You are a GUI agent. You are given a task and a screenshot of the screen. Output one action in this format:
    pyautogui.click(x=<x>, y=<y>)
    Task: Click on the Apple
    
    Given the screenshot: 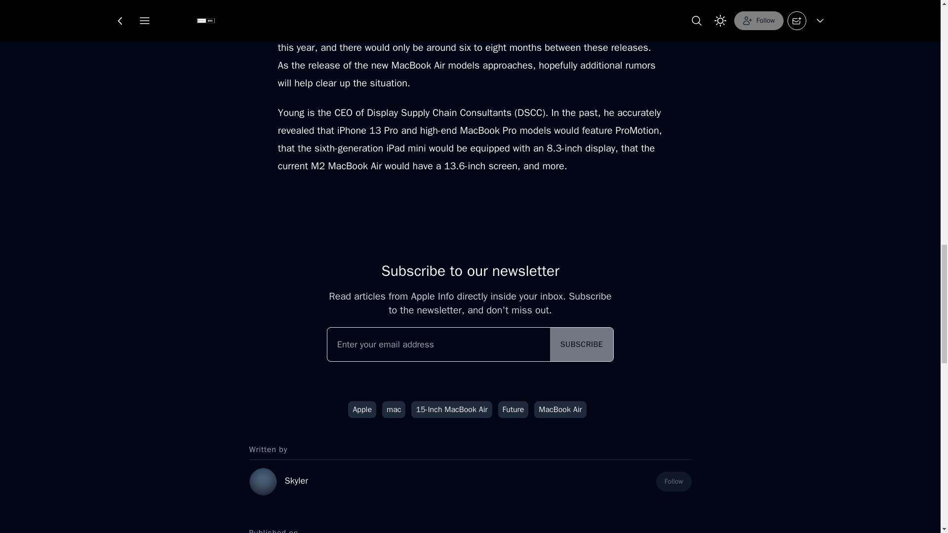 What is the action you would take?
    pyautogui.click(x=362, y=410)
    